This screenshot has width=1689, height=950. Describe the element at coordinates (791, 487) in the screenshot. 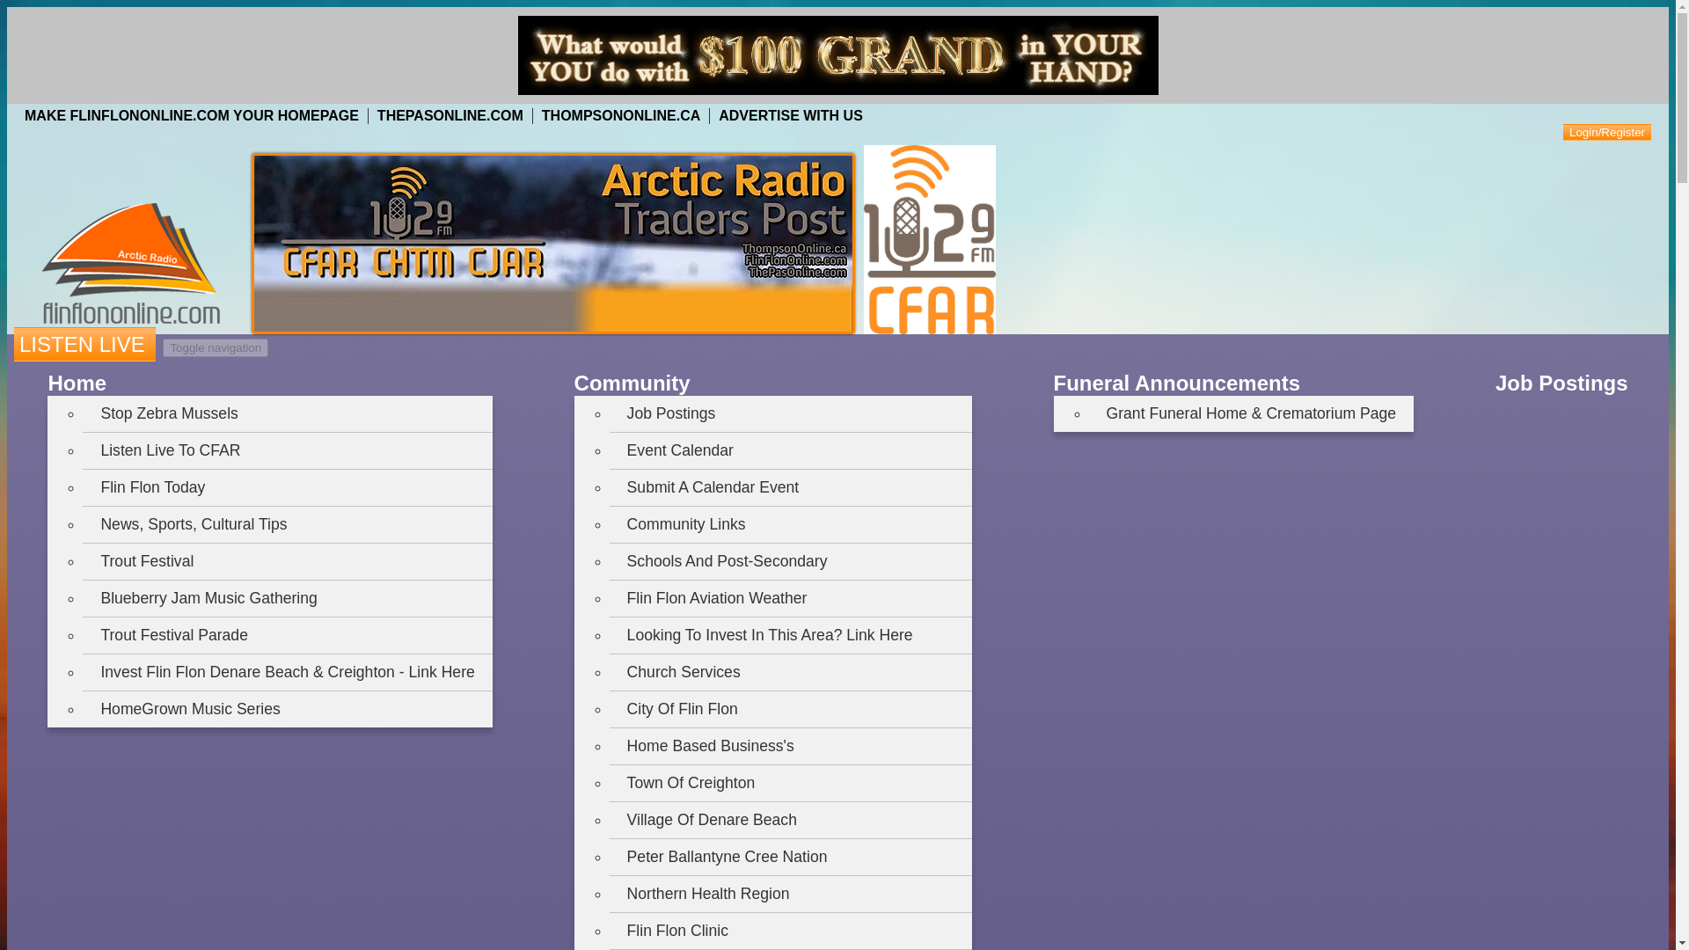

I see `Submit A Calendar Event` at that location.